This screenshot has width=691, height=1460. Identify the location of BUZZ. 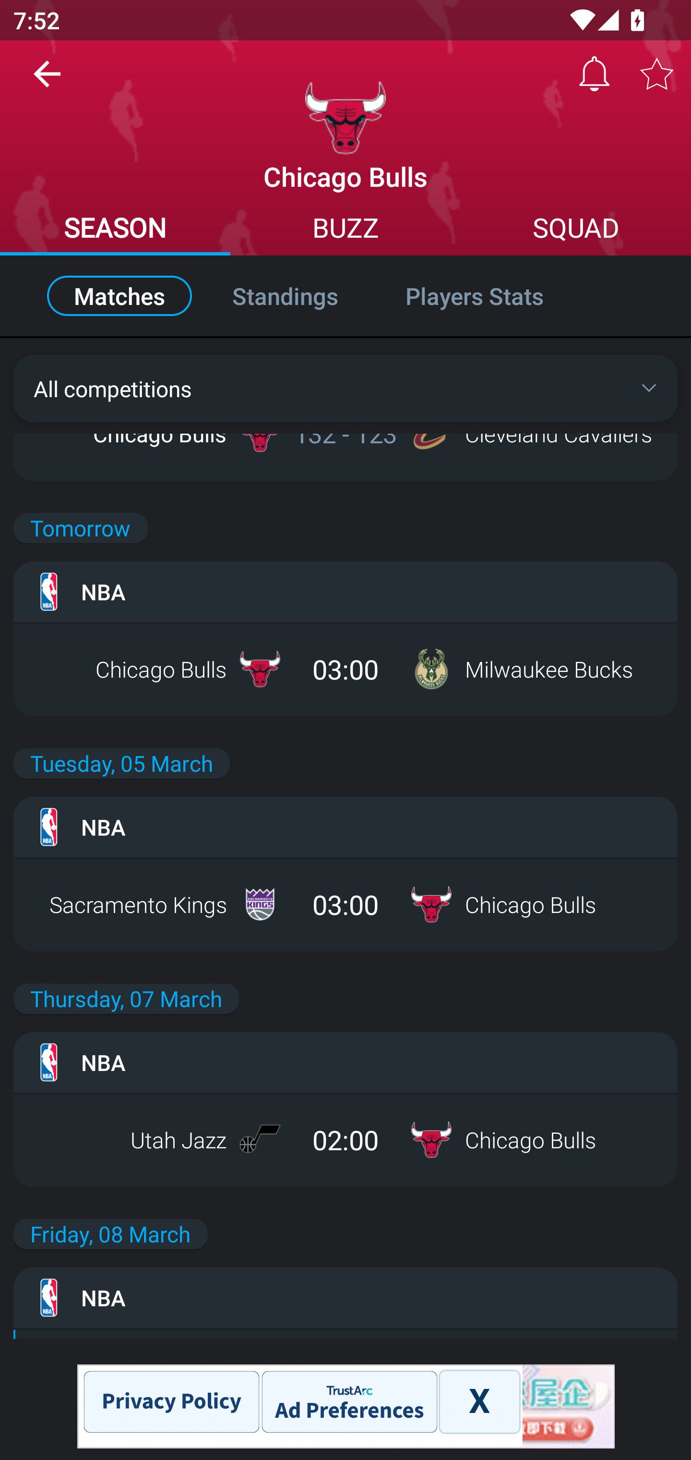
(345, 230).